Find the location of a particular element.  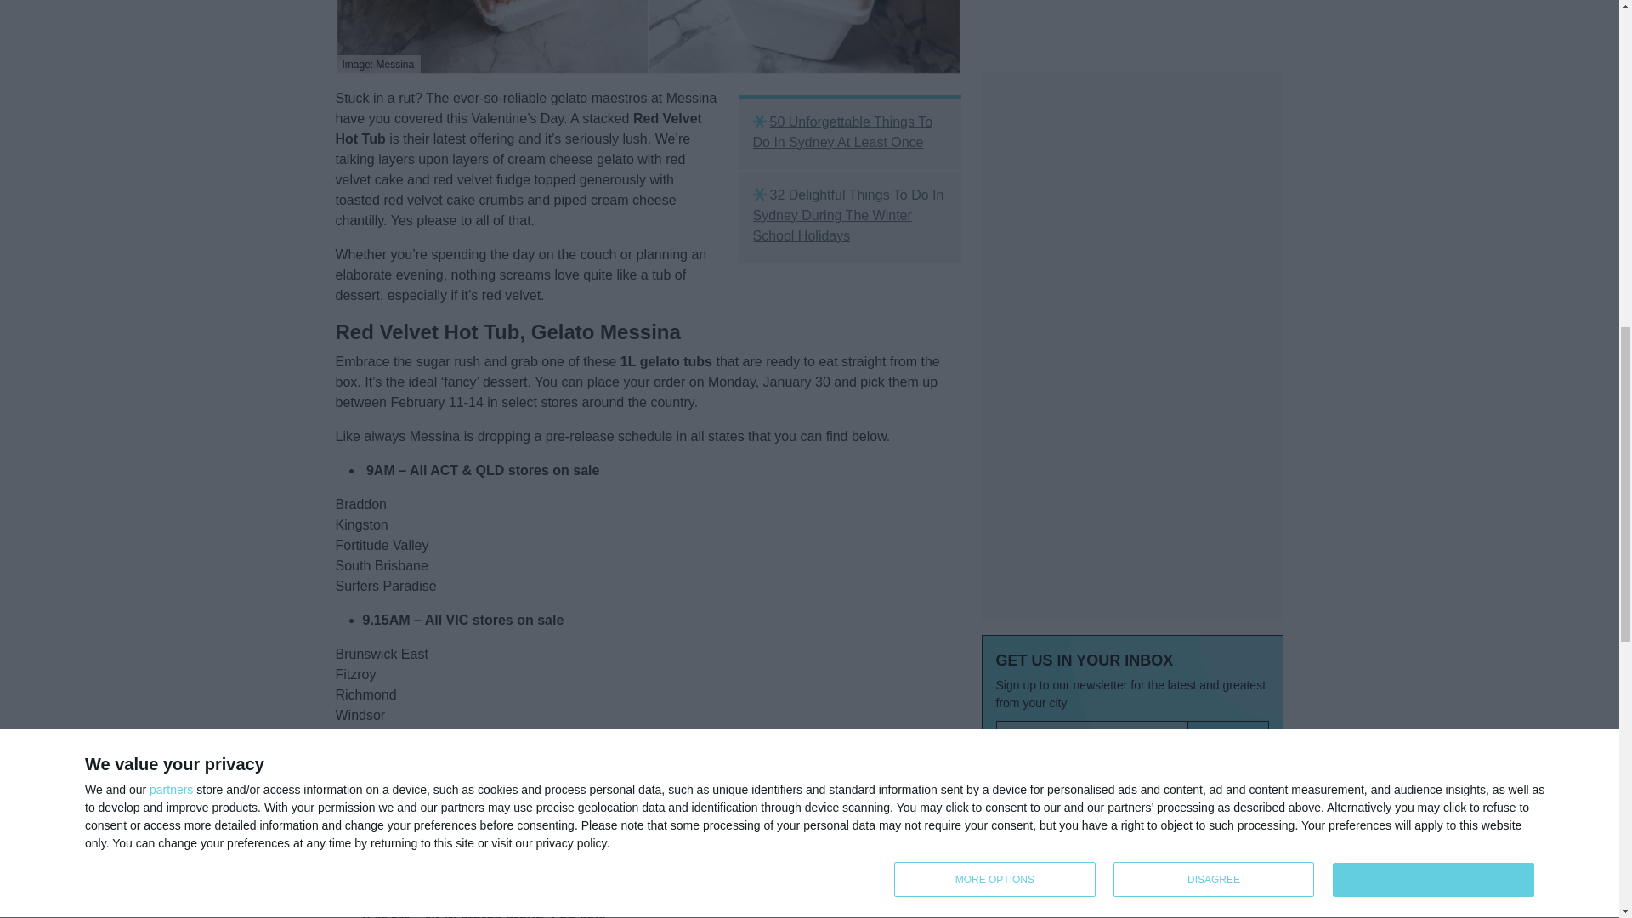

JULY 25, 2024 is located at coordinates (1013, 768).